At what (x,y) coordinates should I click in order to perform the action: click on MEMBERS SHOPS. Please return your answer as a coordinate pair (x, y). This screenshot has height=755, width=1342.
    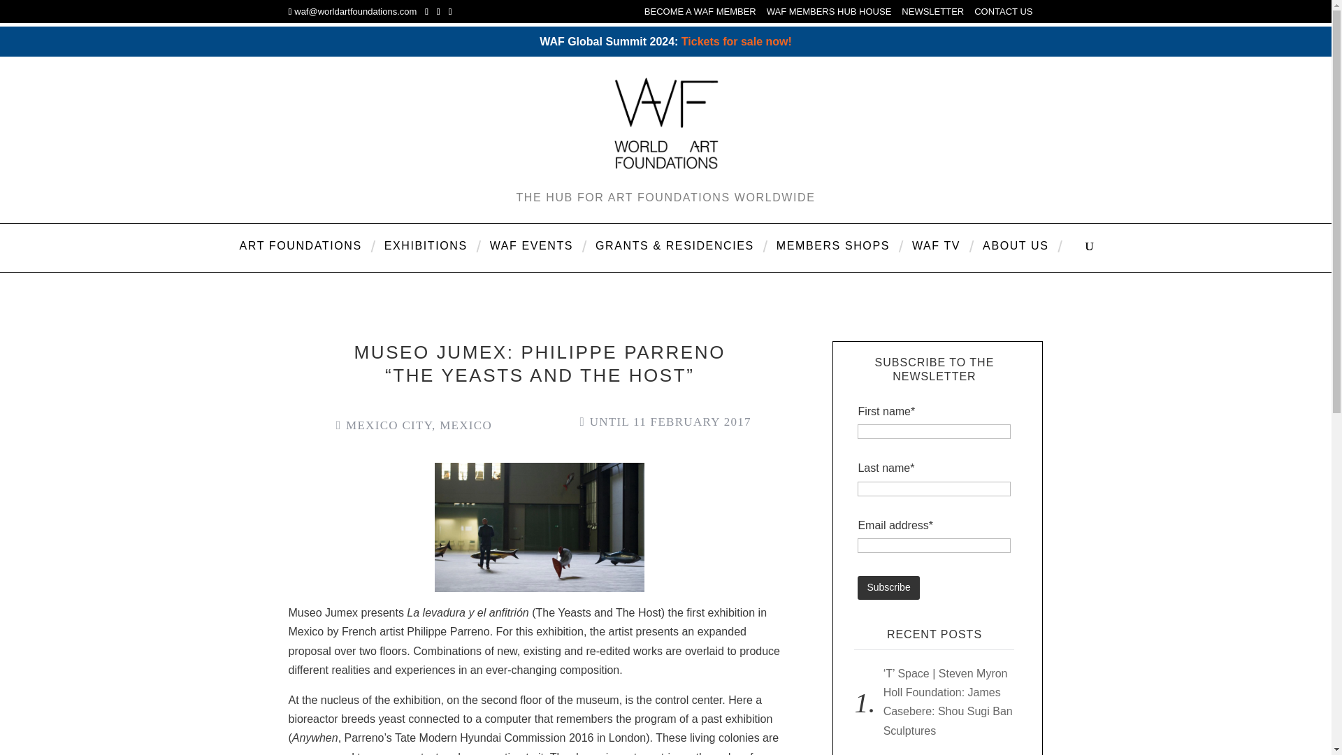
    Looking at the image, I should click on (833, 256).